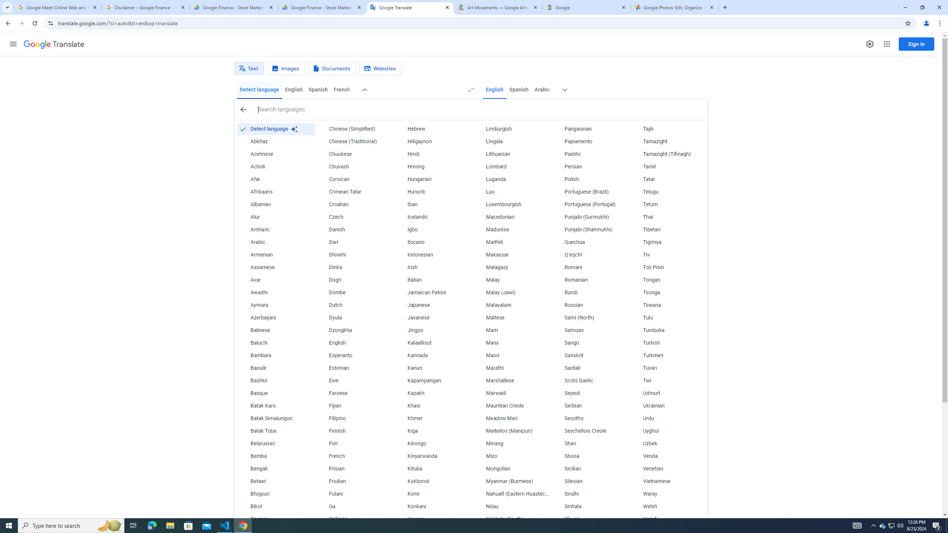 The height and width of the screenshot is (533, 948). I want to click on Scots Gaelic, so click(590, 381).